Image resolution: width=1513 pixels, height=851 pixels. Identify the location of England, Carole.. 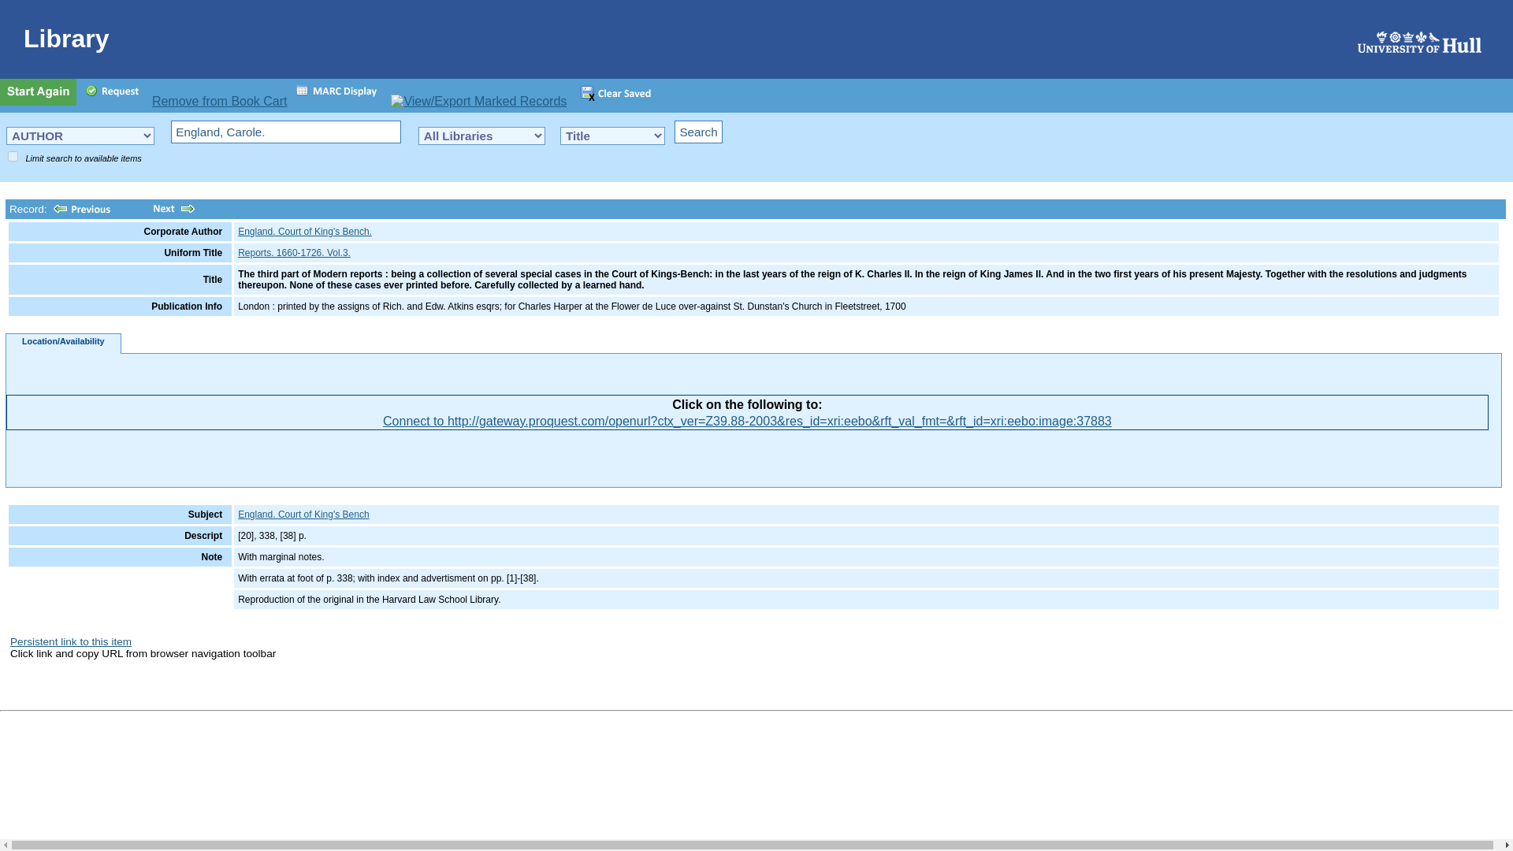
(285, 132).